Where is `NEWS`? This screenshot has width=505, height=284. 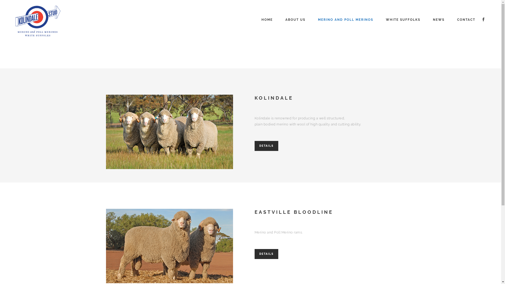 NEWS is located at coordinates (439, 20).